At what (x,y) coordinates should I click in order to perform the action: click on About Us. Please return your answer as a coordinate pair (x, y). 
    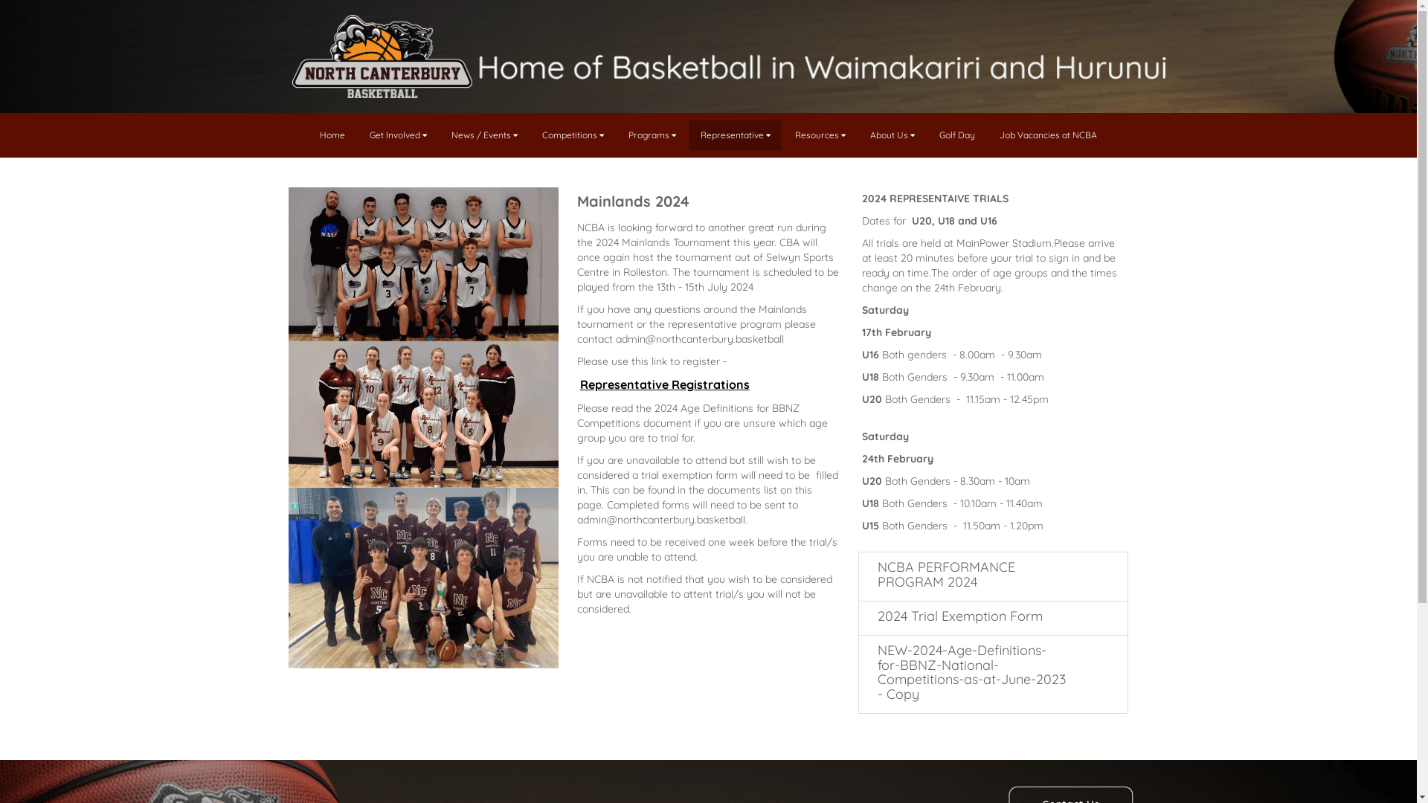
    Looking at the image, I should click on (892, 135).